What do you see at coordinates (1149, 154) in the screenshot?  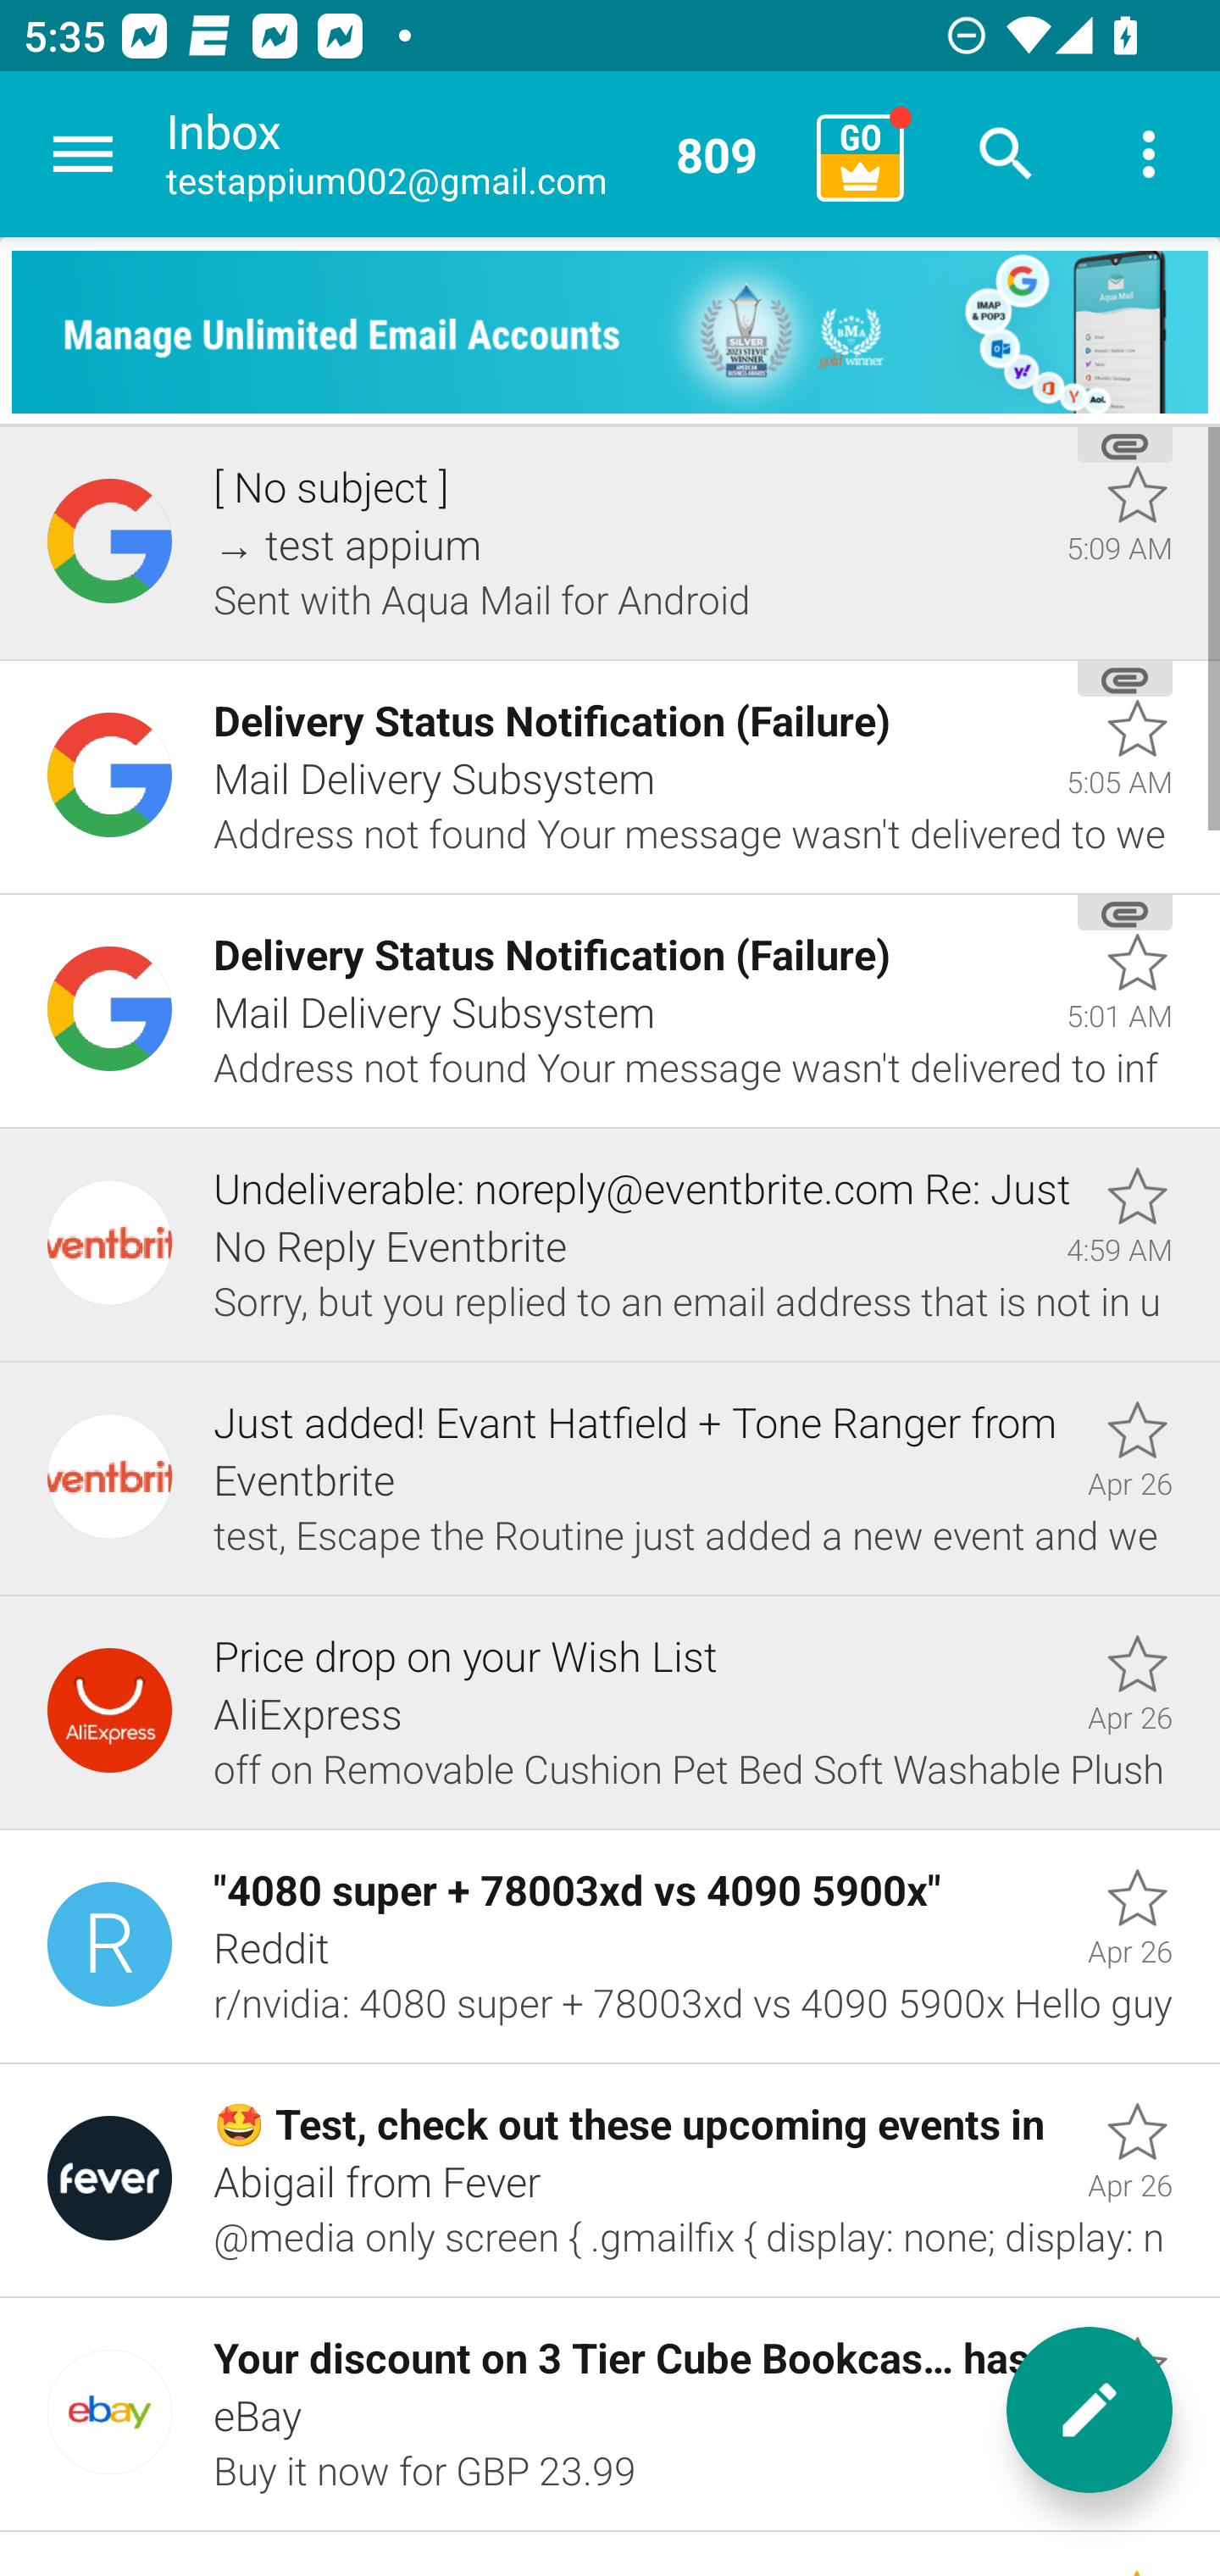 I see `More options` at bounding box center [1149, 154].